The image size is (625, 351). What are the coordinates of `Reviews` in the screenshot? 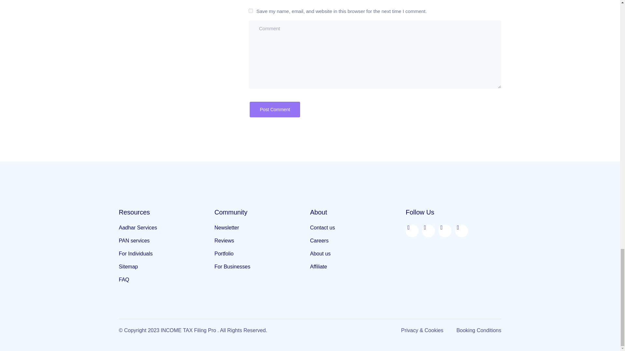 It's located at (262, 241).